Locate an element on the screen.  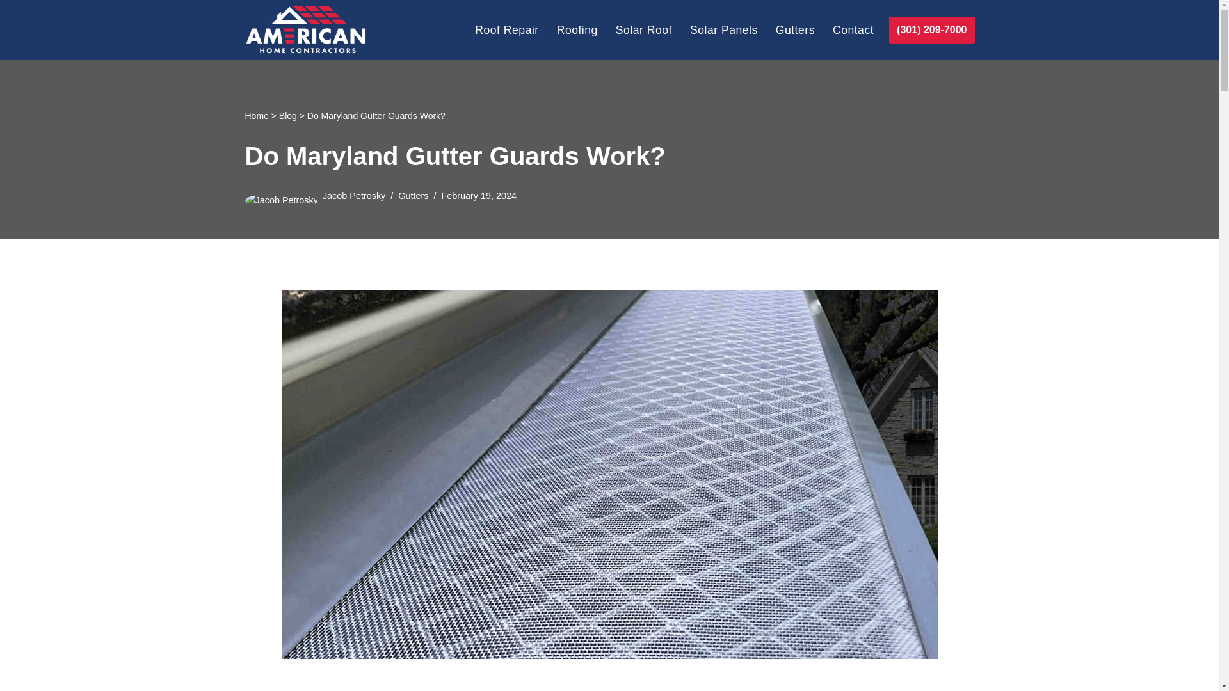
Solar Panels is located at coordinates (723, 29).